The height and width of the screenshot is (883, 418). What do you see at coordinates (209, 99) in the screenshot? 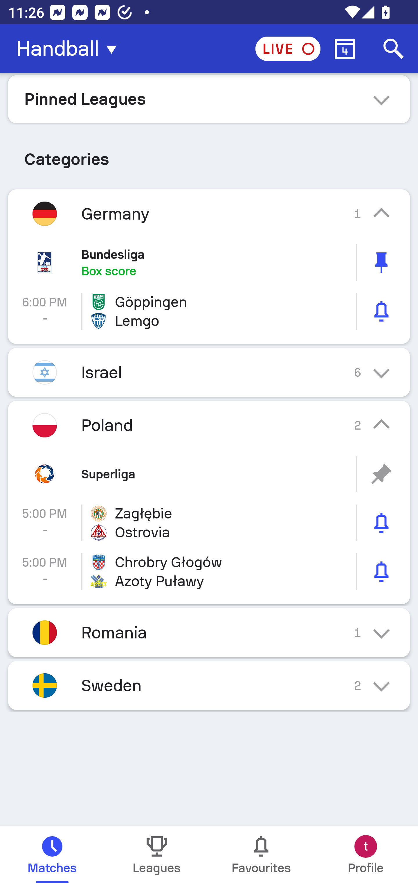
I see `Pinned Leagues` at bounding box center [209, 99].